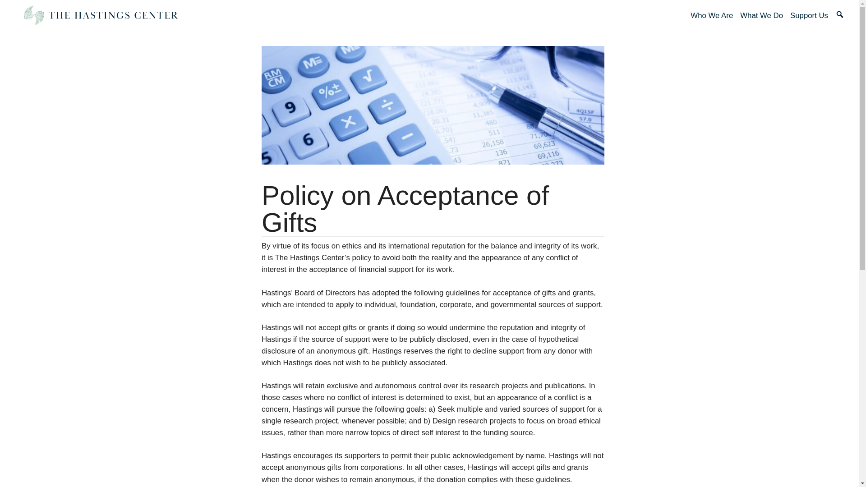  I want to click on The Hastings Center, so click(100, 15).